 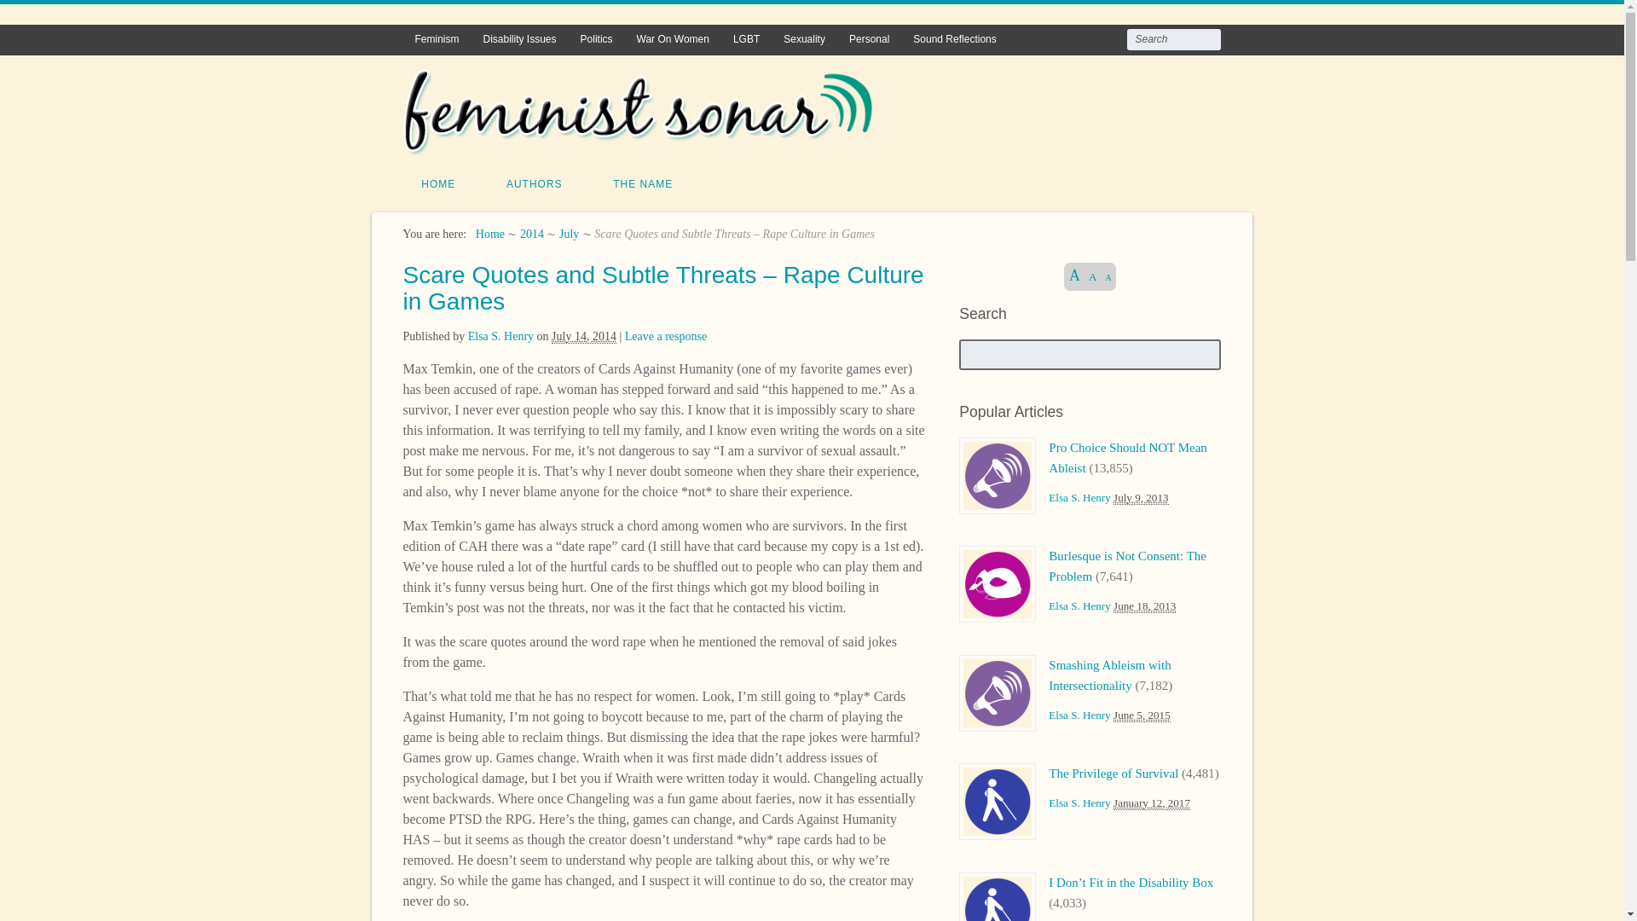 What do you see at coordinates (666, 336) in the screenshot?
I see `Leave a response` at bounding box center [666, 336].